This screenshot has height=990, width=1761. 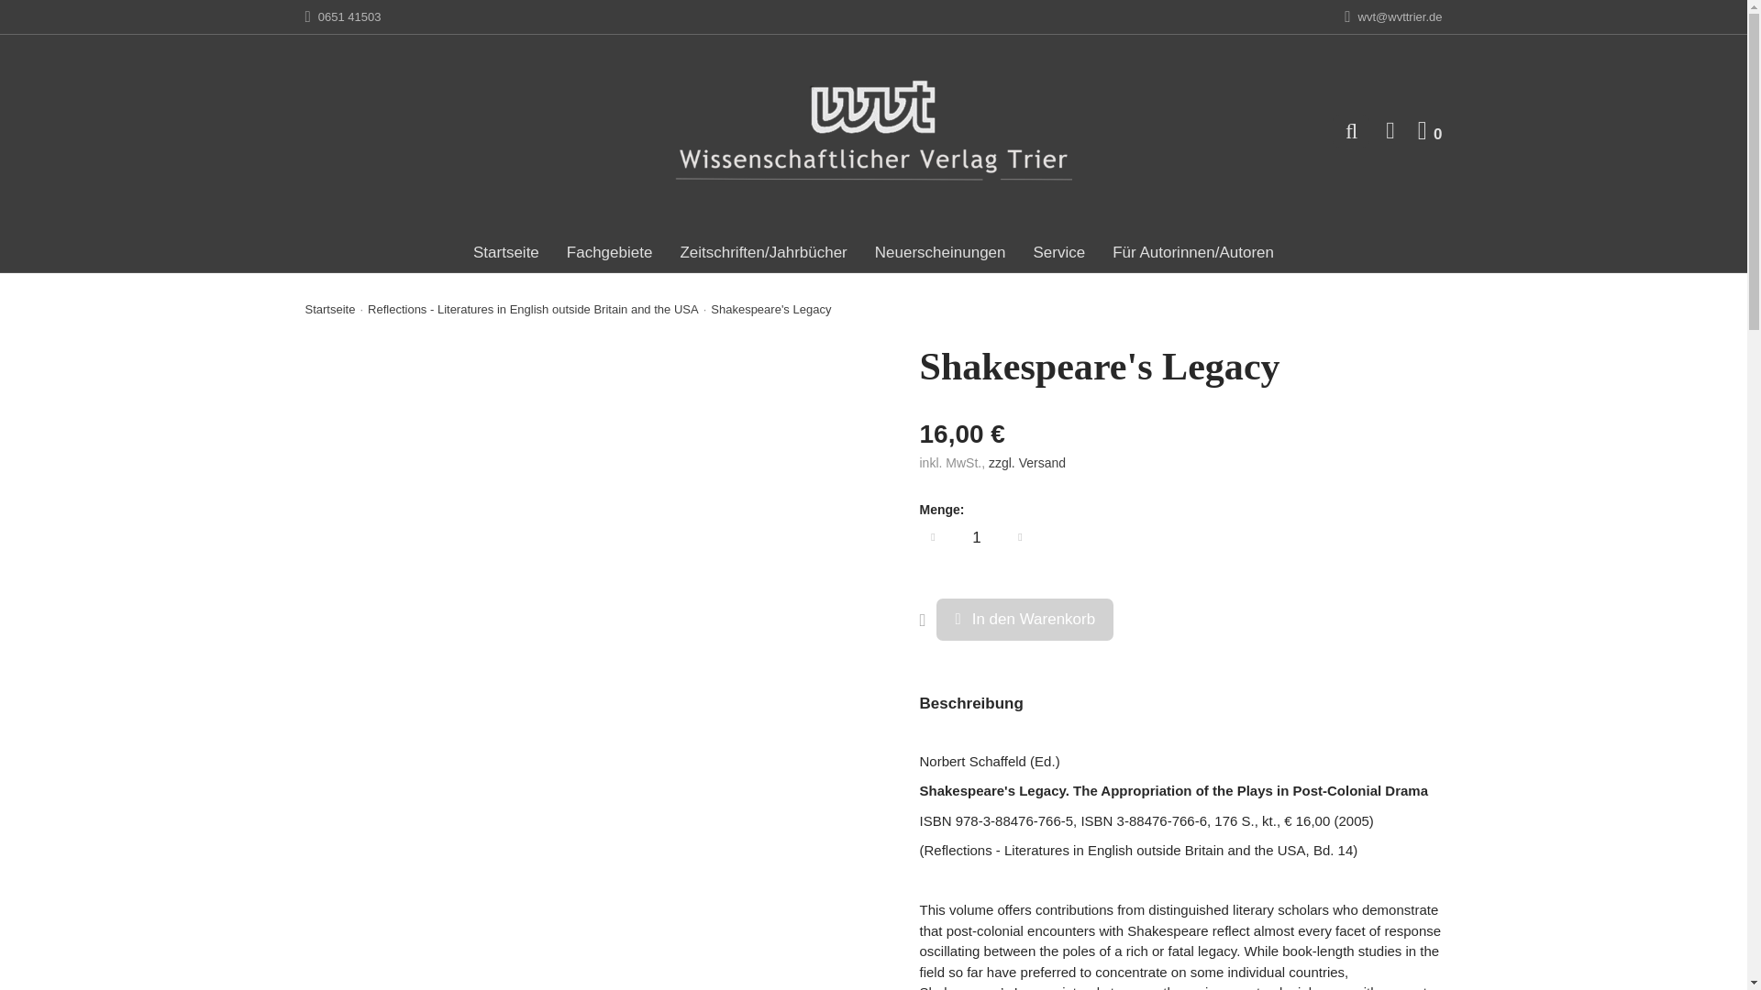 What do you see at coordinates (873, 130) in the screenshot?
I see `WVT - Wissenschaftlicher Verlag Trier` at bounding box center [873, 130].